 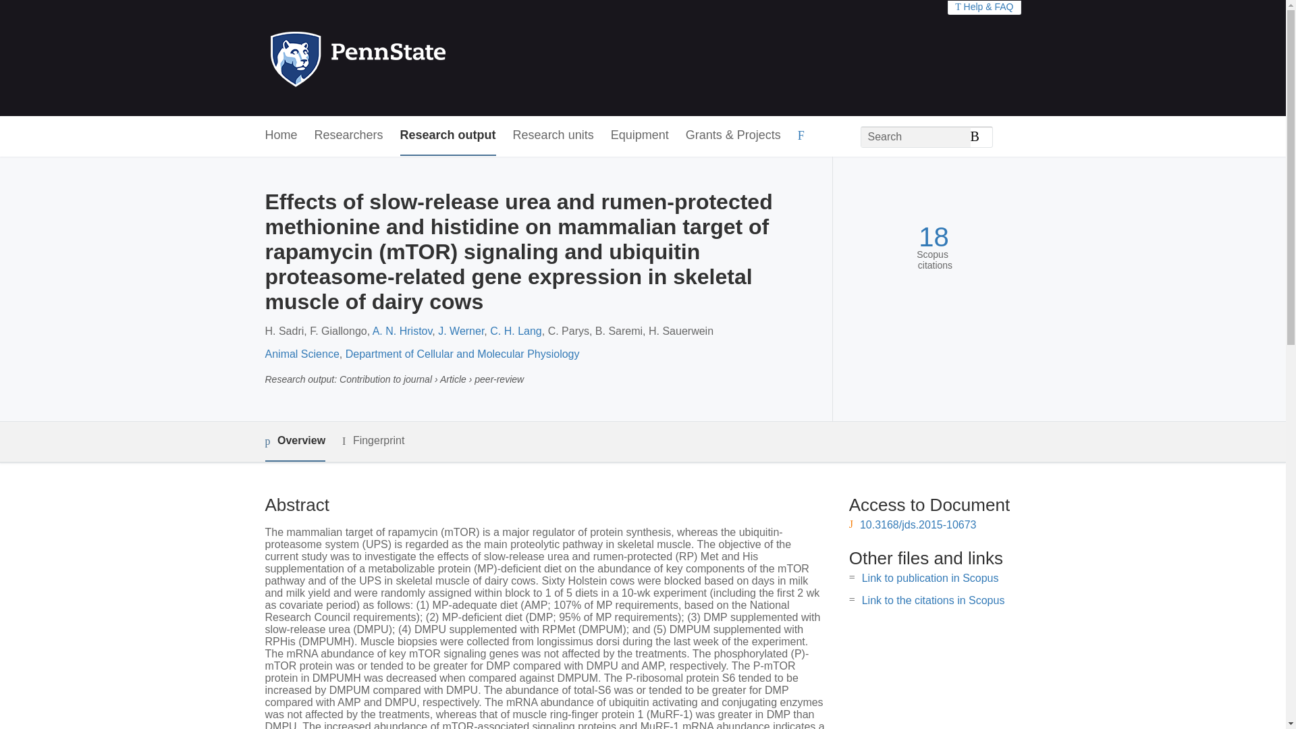 What do you see at coordinates (416, 58) in the screenshot?
I see `Penn State Home` at bounding box center [416, 58].